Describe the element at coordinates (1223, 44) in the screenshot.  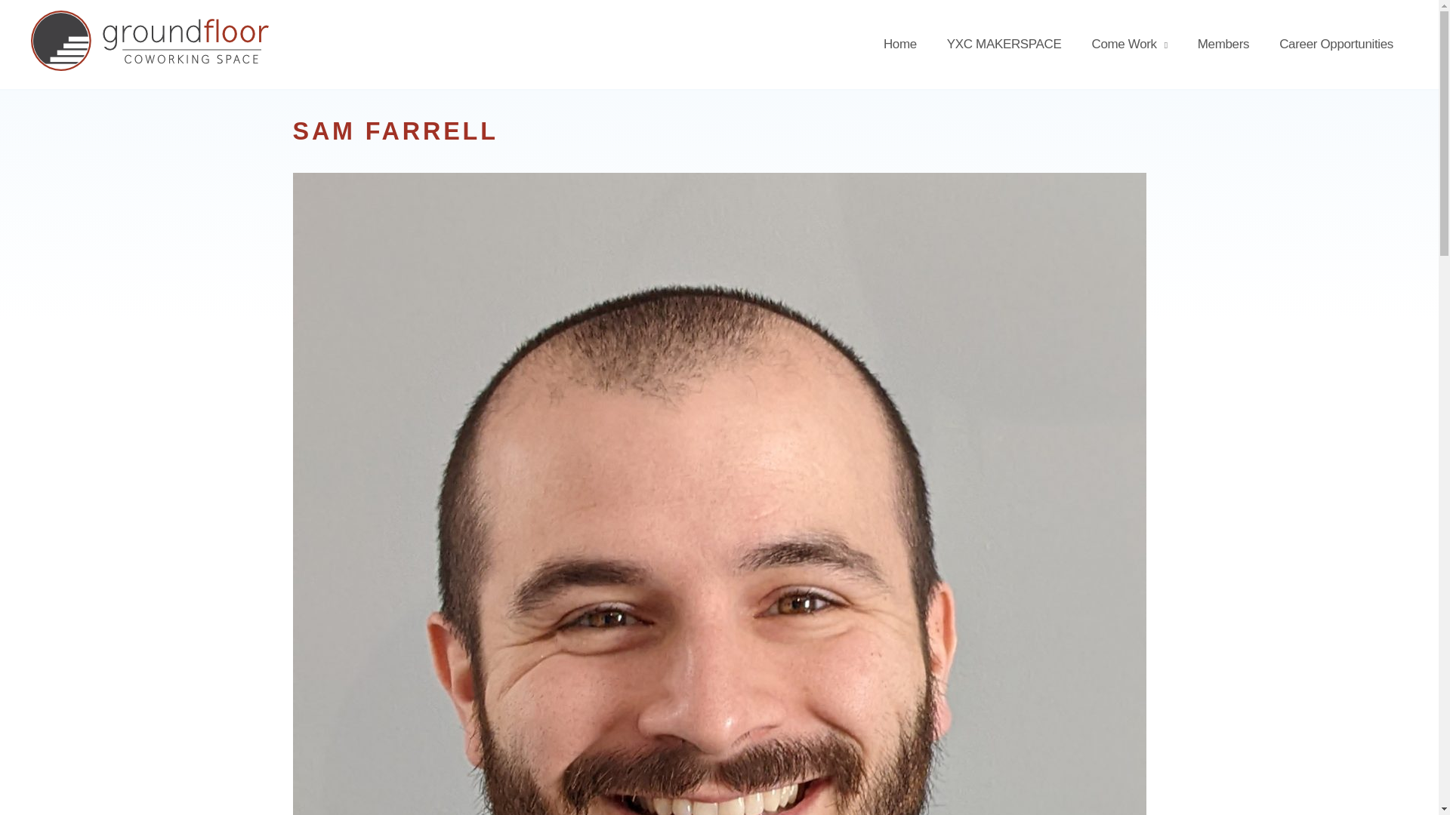
I see `Members` at that location.